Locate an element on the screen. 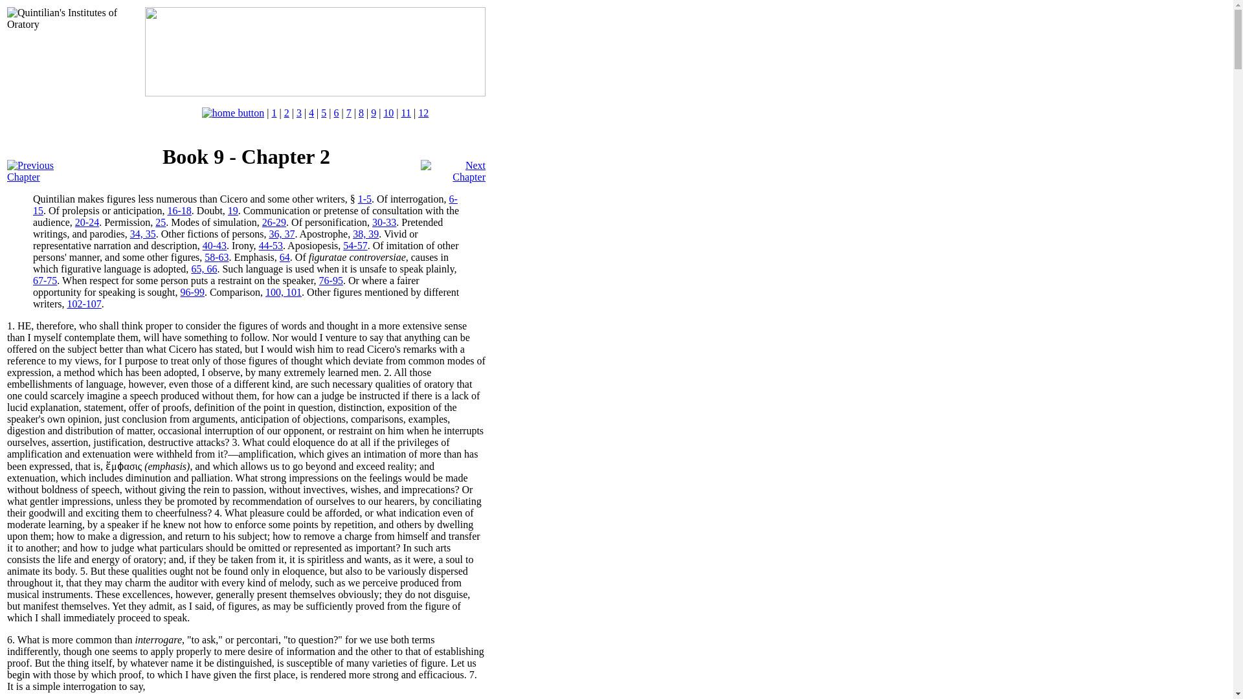 The width and height of the screenshot is (1243, 699). 20-24 is located at coordinates (87, 222).